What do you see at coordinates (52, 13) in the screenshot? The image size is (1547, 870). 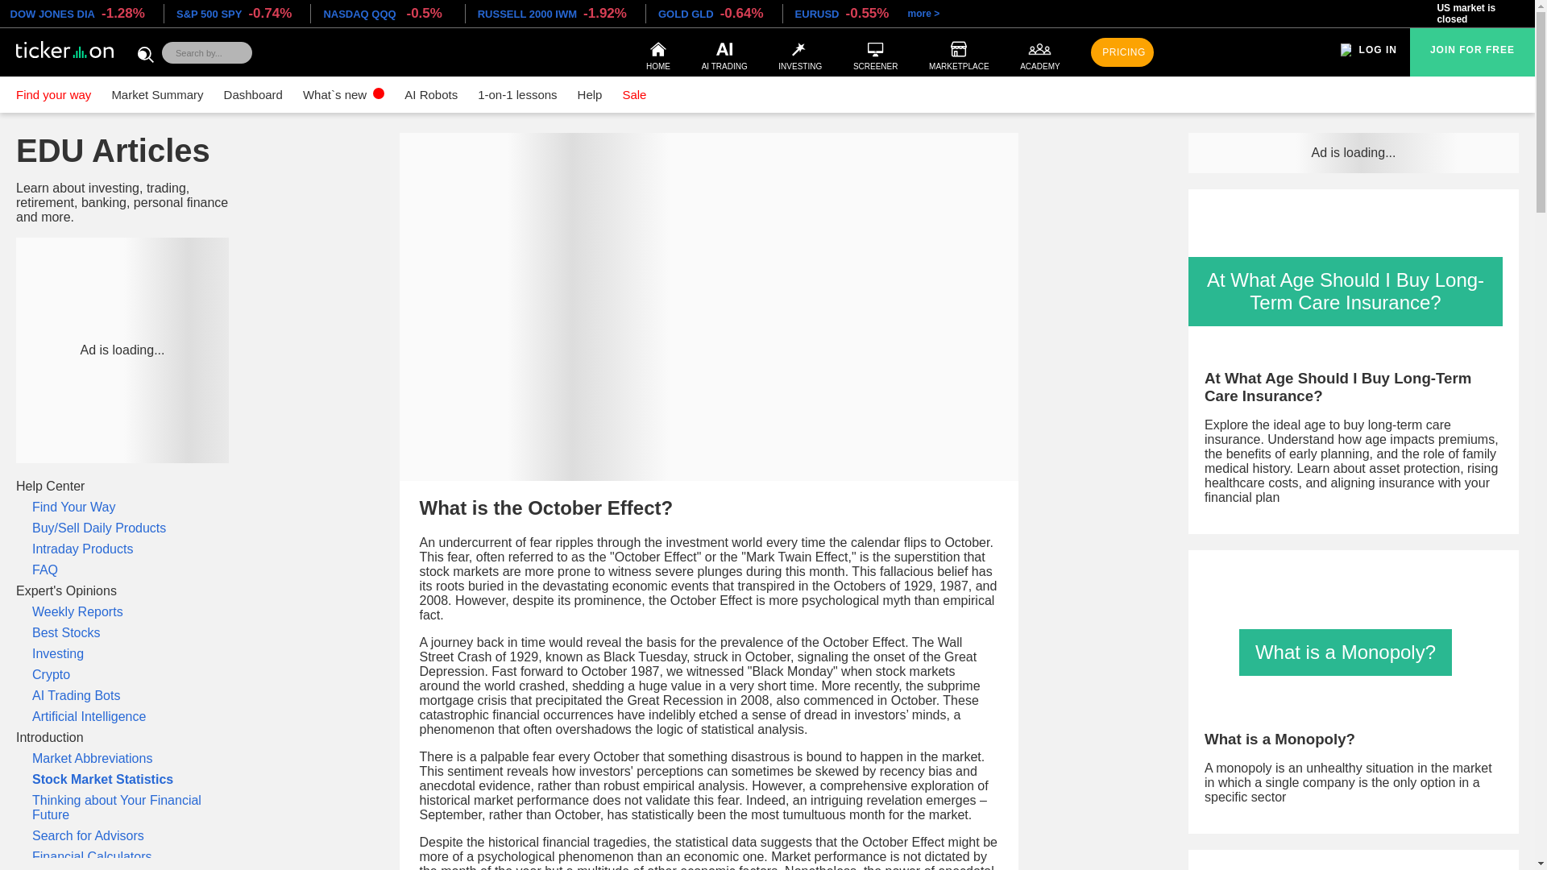 I see `DOW JONES DIA` at bounding box center [52, 13].